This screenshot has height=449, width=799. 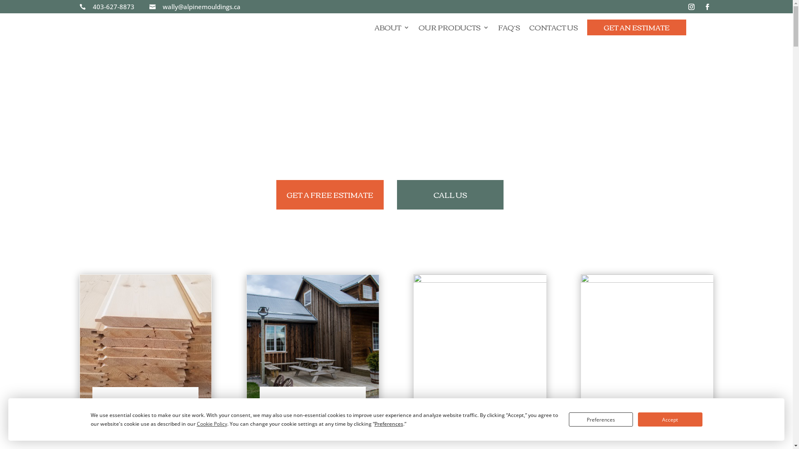 I want to click on GET A FREE ESTIMATE, so click(x=330, y=195).